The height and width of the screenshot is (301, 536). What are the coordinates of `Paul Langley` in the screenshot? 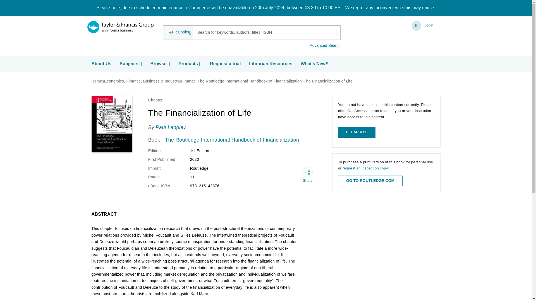 It's located at (171, 127).